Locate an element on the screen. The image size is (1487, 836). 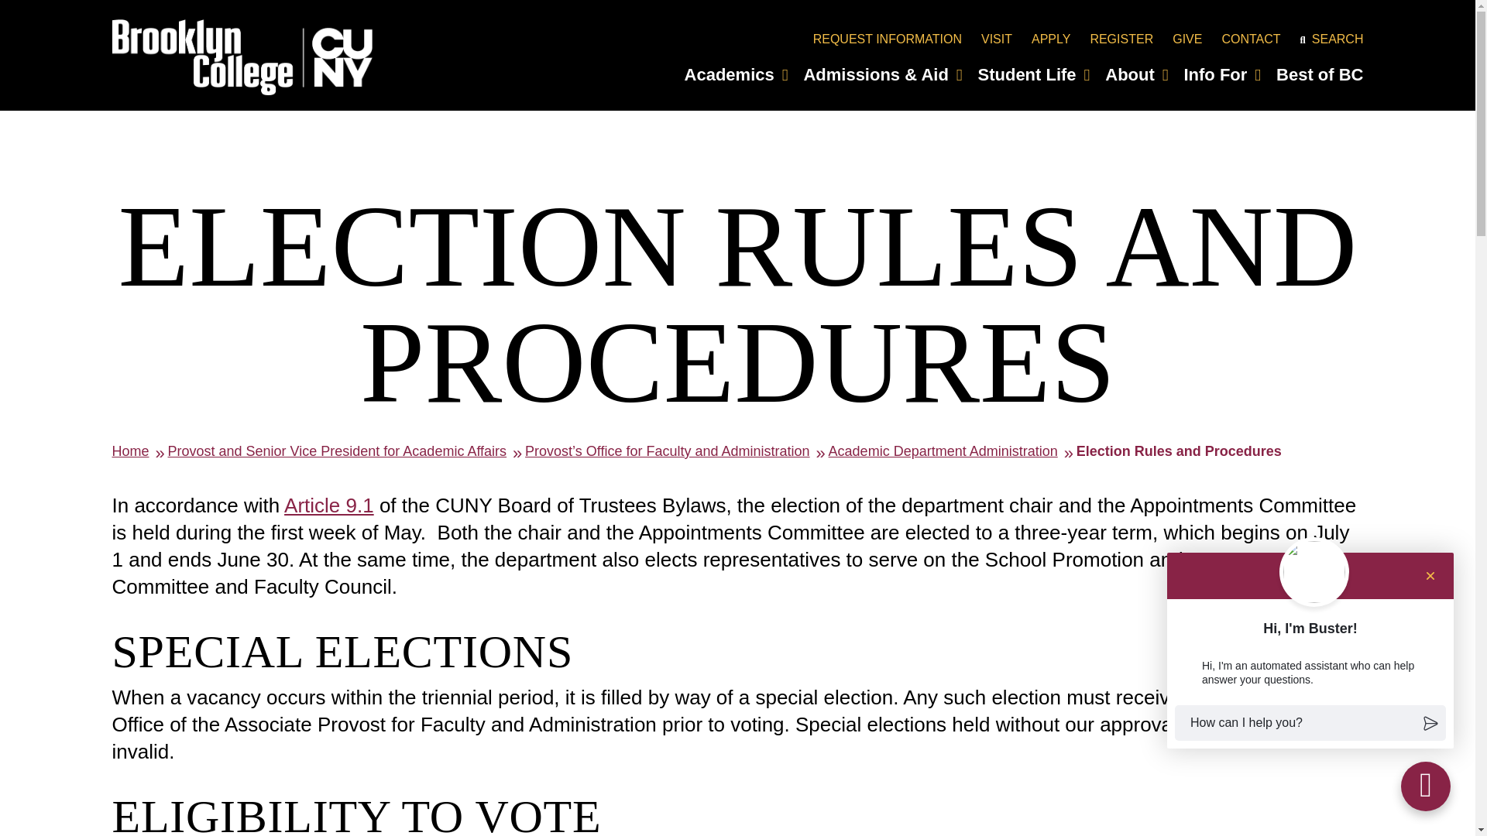
VISIT is located at coordinates (997, 39).